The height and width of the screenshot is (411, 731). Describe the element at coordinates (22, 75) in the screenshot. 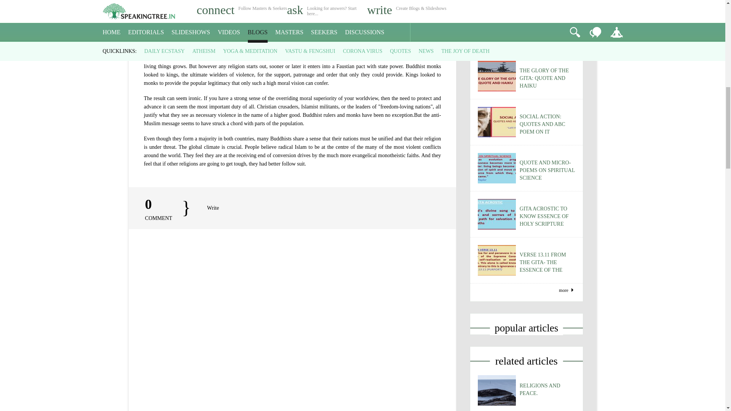

I see `Share on Twitter` at that location.